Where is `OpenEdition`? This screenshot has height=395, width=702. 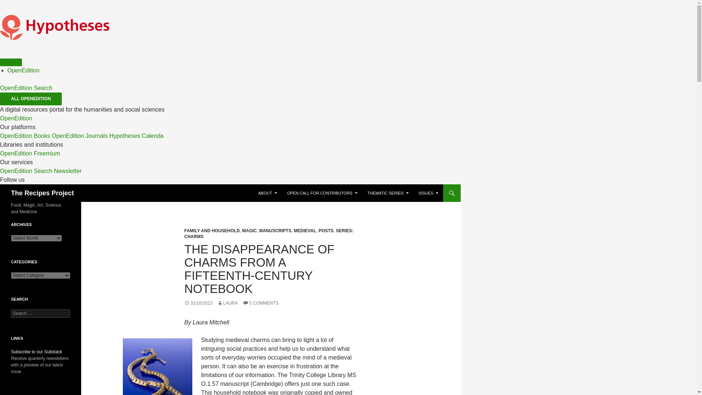 OpenEdition is located at coordinates (23, 70).